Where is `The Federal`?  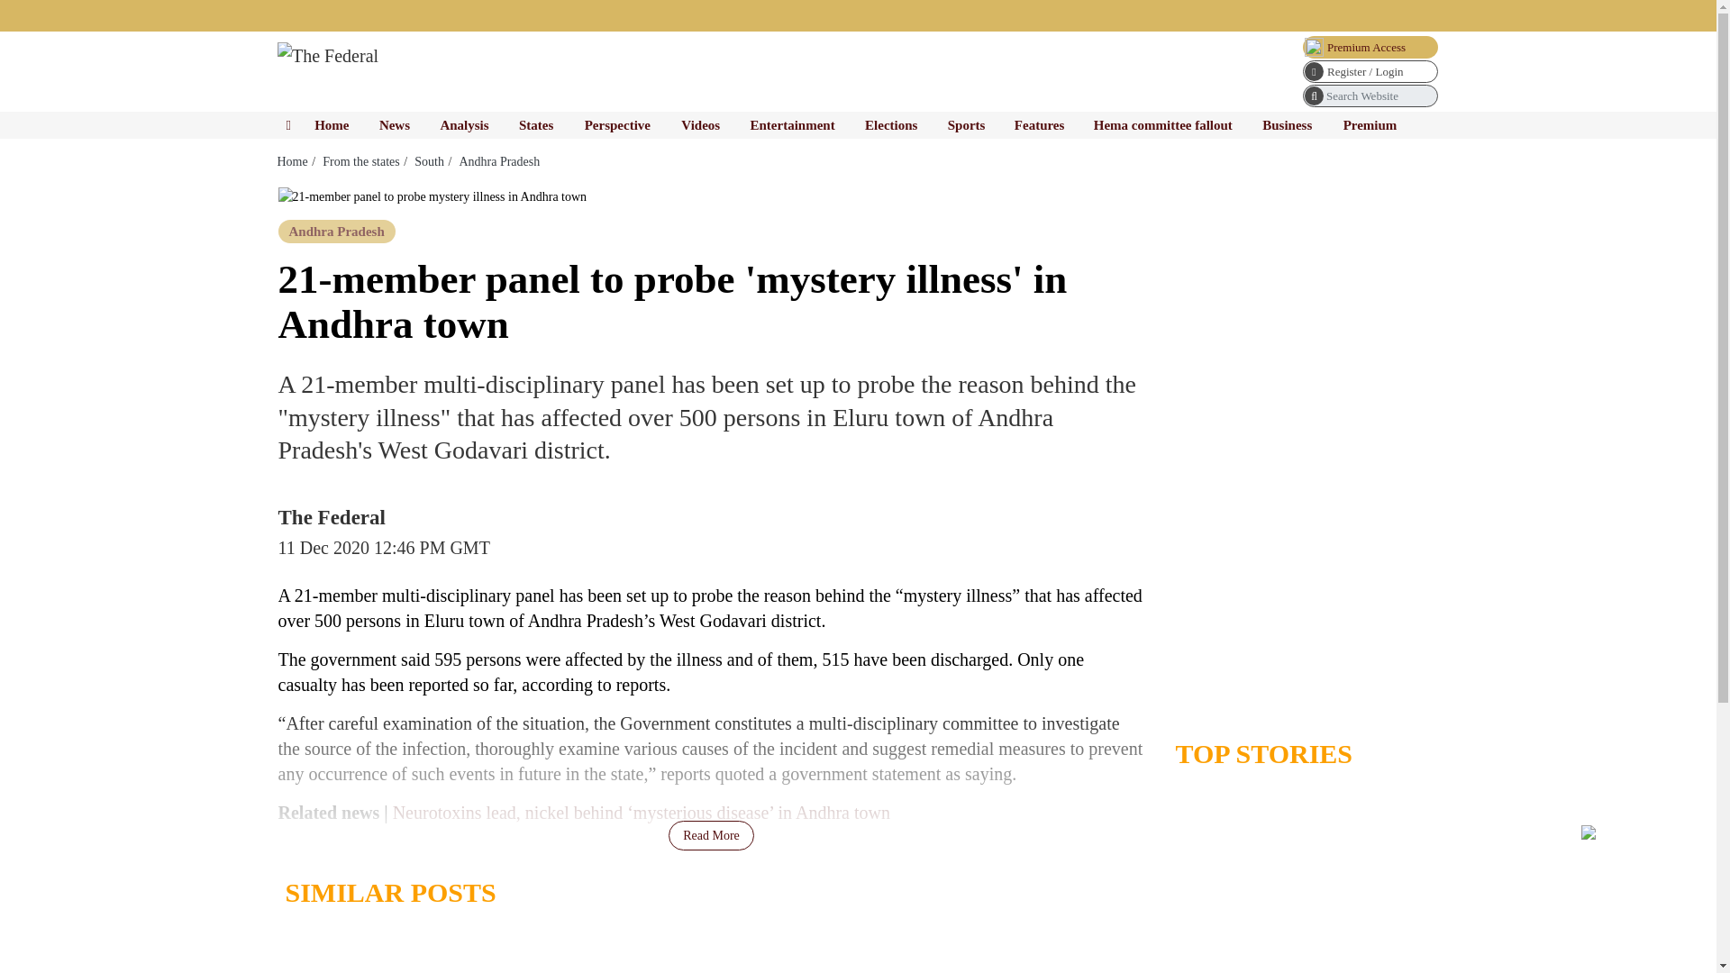 The Federal is located at coordinates (328, 56).